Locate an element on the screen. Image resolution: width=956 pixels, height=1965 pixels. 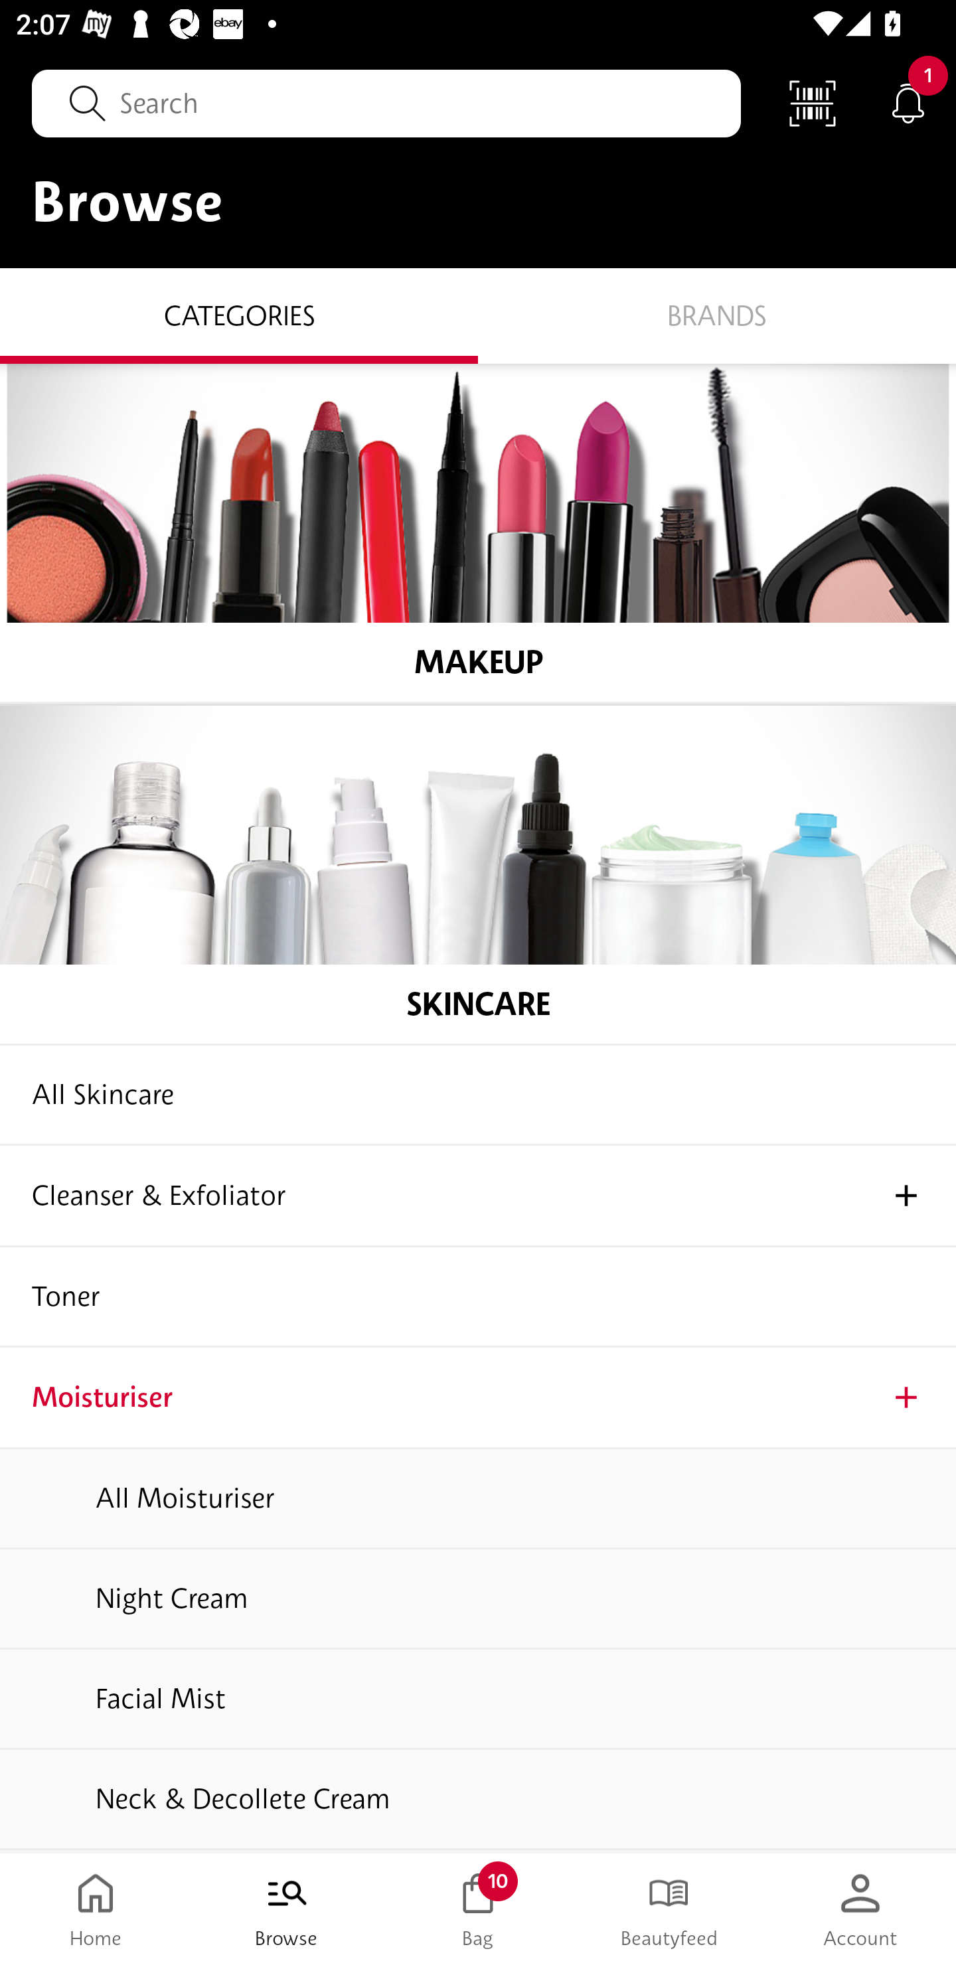
Cleanser & Exfoliator is located at coordinates (478, 1196).